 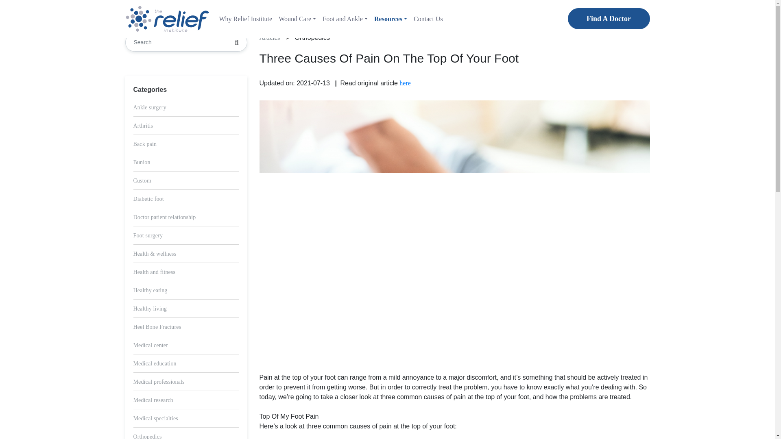 I want to click on Find A Doctor, so click(x=609, y=19).